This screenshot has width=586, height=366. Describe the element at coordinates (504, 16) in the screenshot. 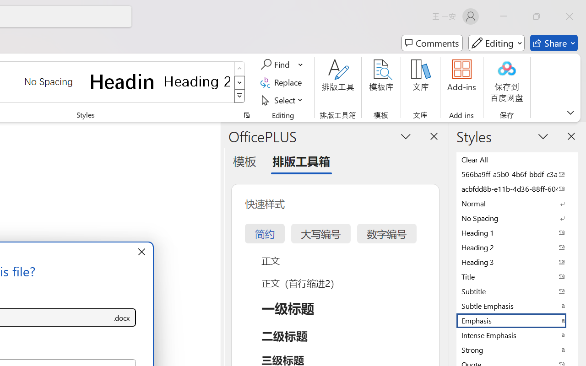

I see `Minimize` at that location.